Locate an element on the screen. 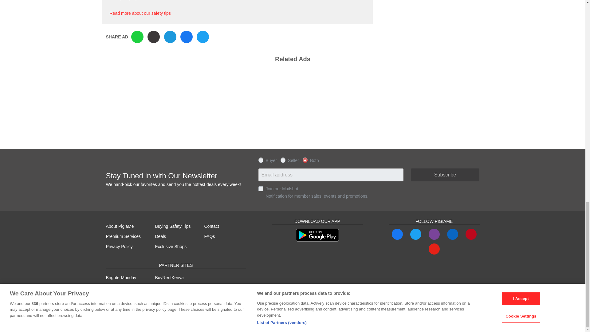 The width and height of the screenshot is (590, 332). advertiser is located at coordinates (283, 160).